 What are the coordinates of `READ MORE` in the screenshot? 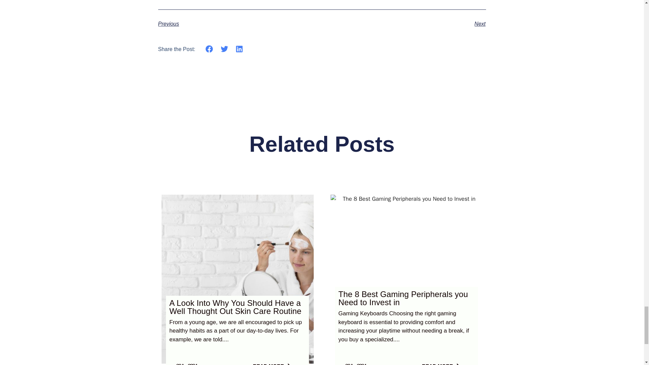 It's located at (271, 362).